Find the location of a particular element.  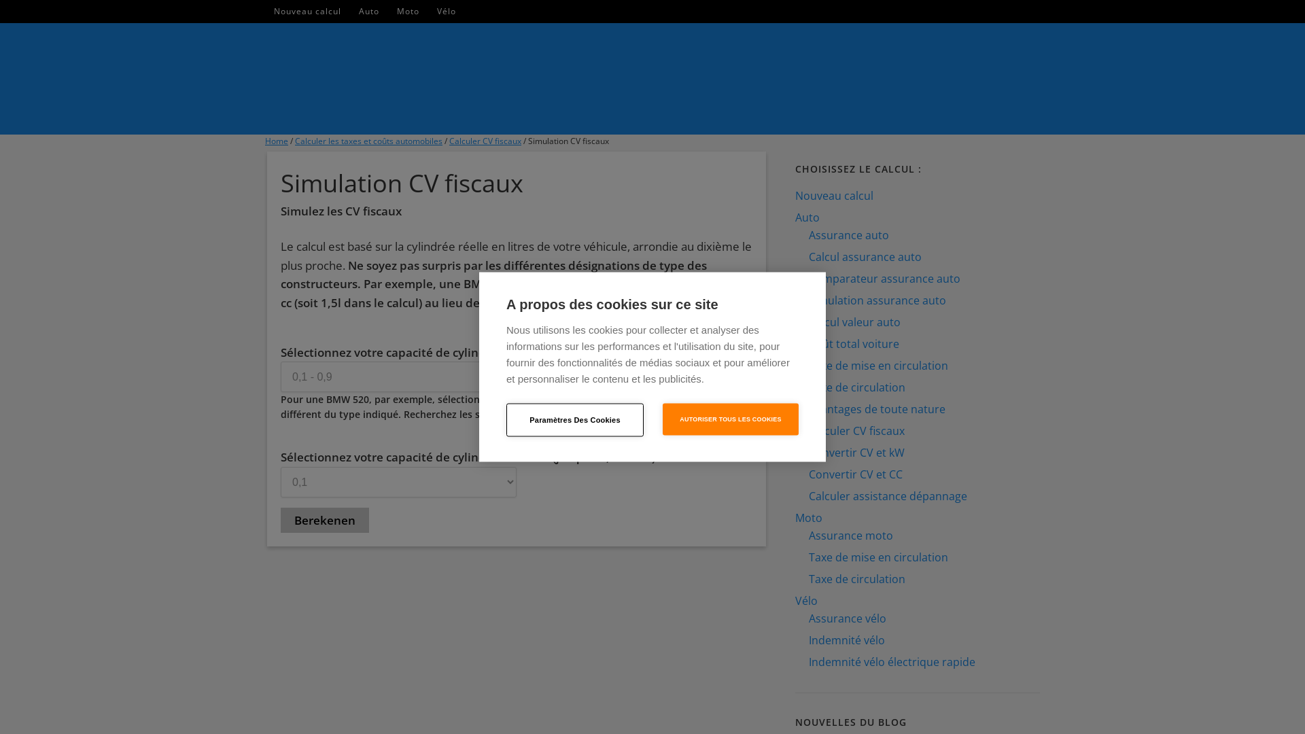

Avantages de toute nature is located at coordinates (877, 409).